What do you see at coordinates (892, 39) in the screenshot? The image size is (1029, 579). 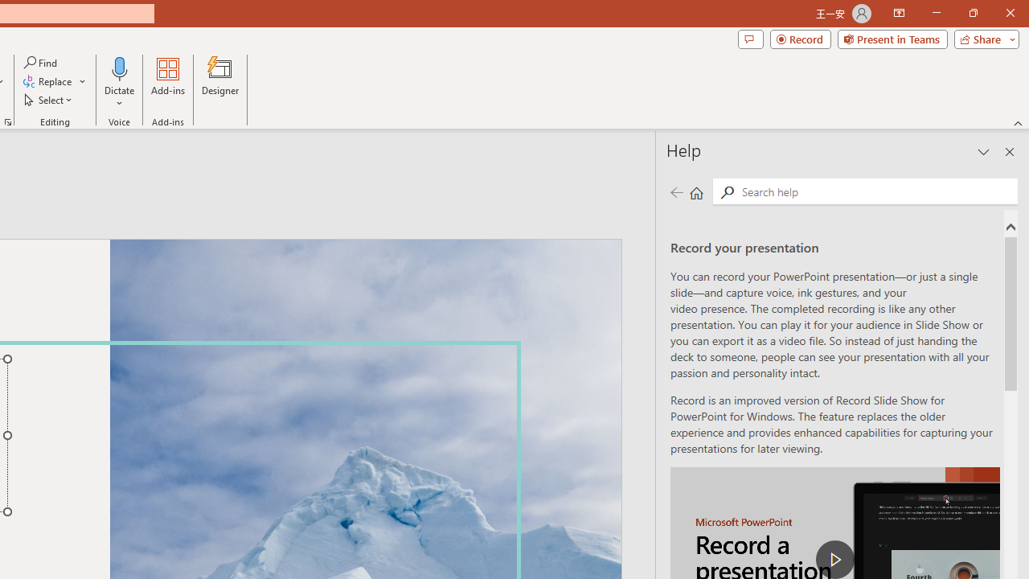 I see `Present in Teams` at bounding box center [892, 39].